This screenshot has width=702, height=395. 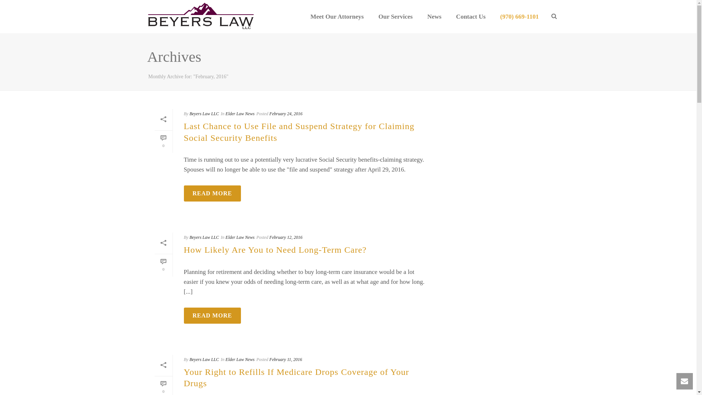 What do you see at coordinates (434, 17) in the screenshot?
I see `News` at bounding box center [434, 17].